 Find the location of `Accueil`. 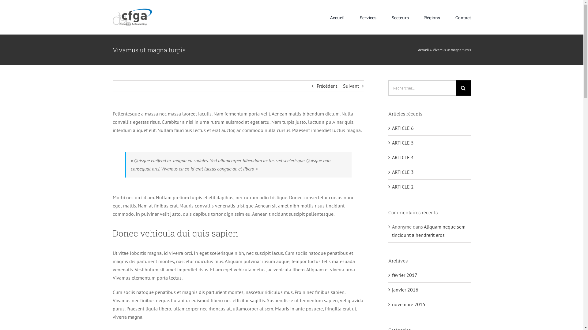

Accueil is located at coordinates (337, 17).